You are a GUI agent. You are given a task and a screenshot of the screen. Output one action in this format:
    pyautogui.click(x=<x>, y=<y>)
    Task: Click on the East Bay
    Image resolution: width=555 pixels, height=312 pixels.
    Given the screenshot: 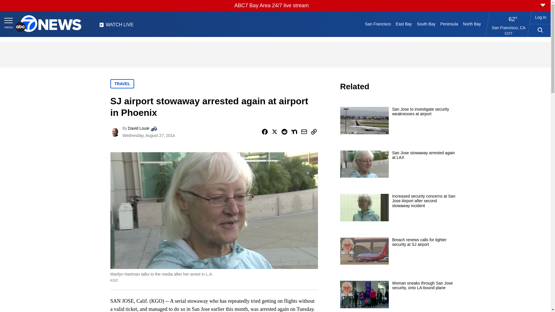 What is the action you would take?
    pyautogui.click(x=404, y=24)
    